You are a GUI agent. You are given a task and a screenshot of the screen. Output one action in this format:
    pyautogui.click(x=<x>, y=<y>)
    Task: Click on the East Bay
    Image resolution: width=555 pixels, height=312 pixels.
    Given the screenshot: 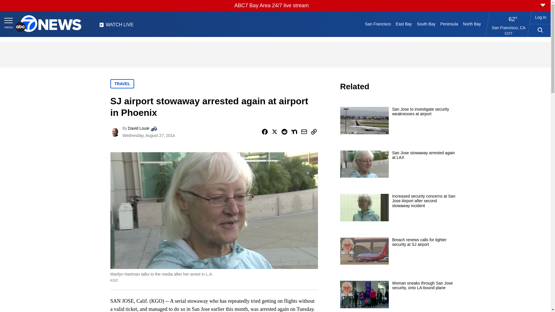 What is the action you would take?
    pyautogui.click(x=404, y=24)
    